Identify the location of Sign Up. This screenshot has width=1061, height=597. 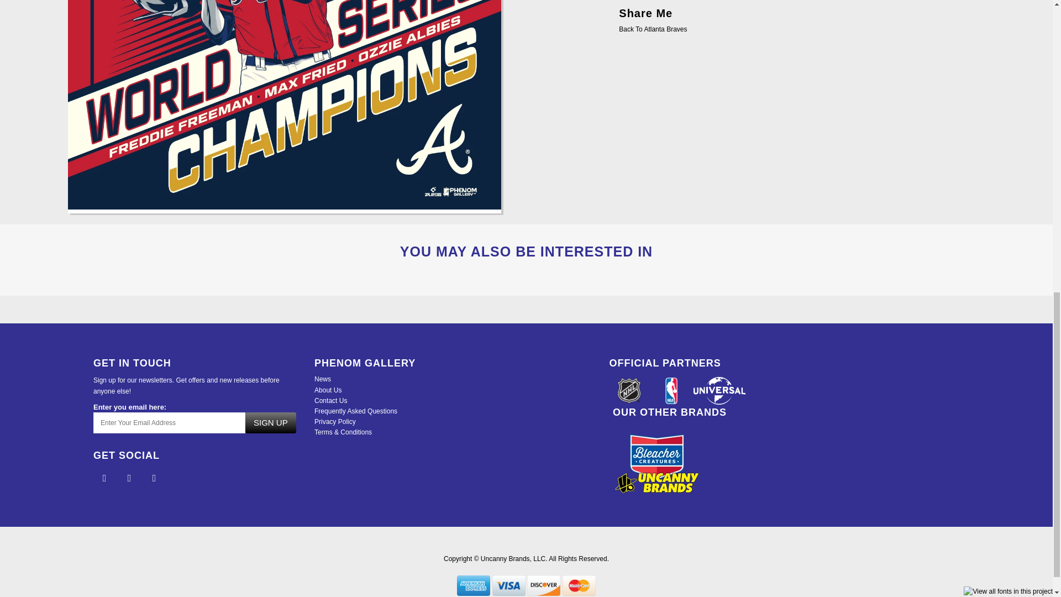
(270, 423).